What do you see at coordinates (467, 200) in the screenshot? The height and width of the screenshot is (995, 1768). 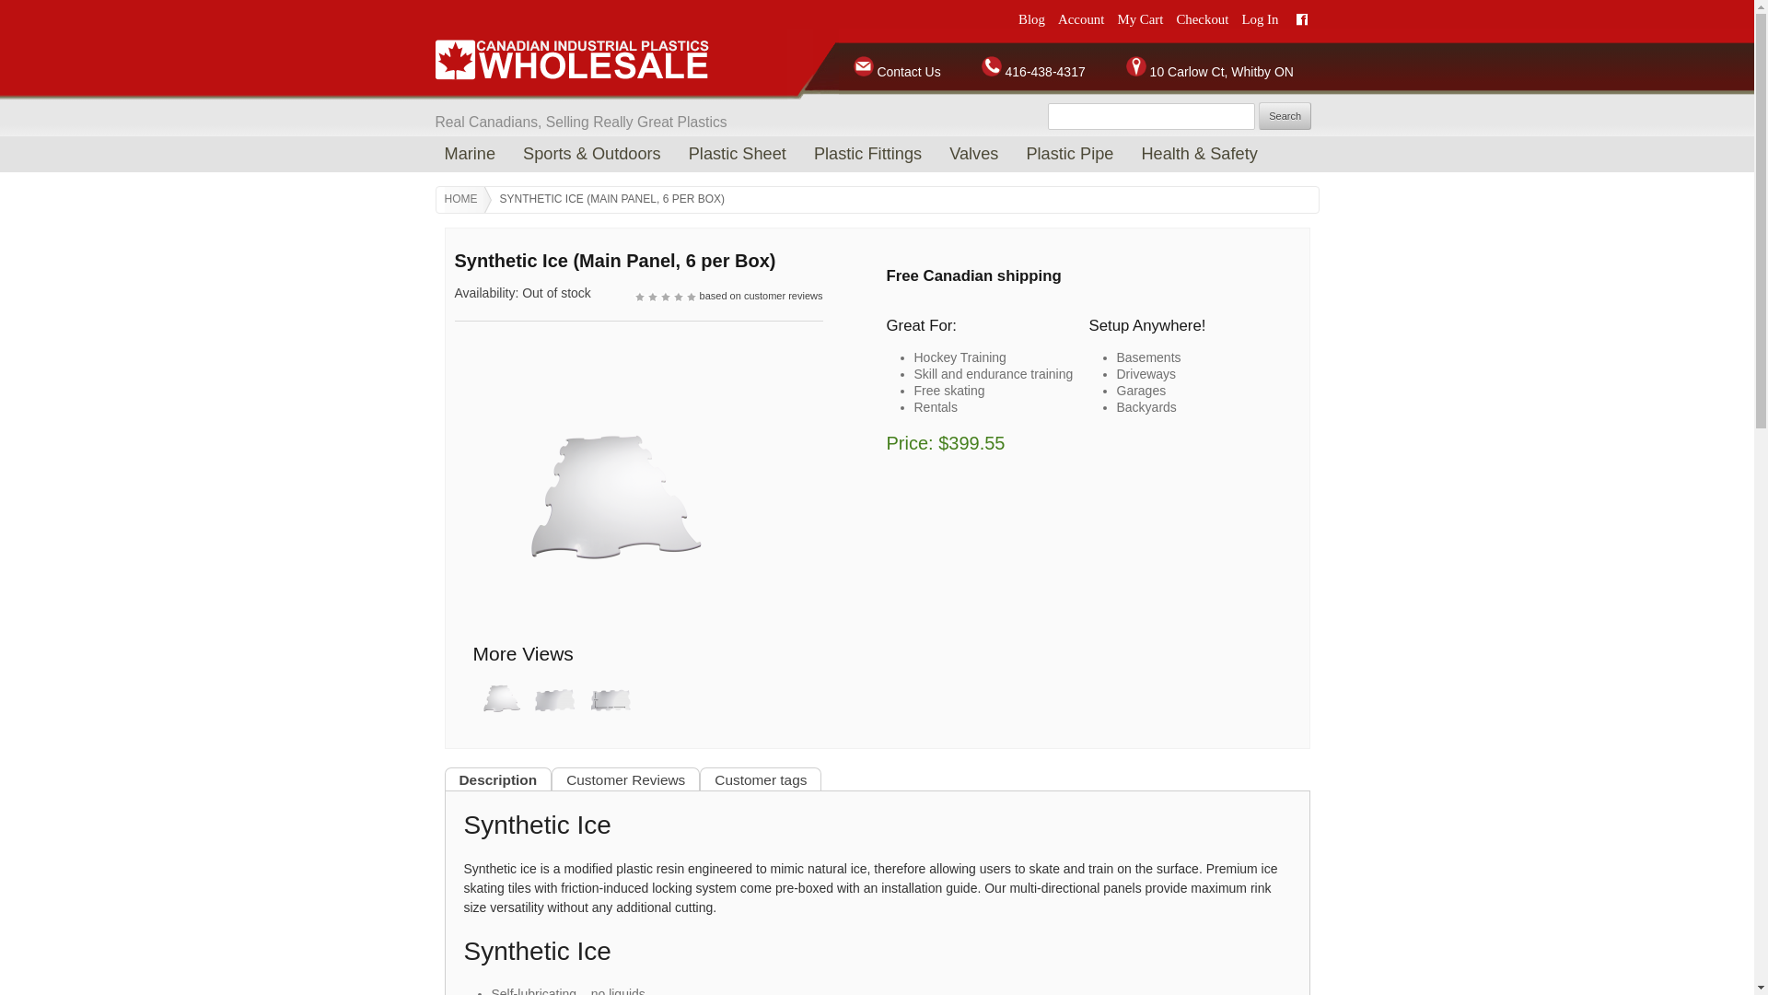 I see `HOME` at bounding box center [467, 200].